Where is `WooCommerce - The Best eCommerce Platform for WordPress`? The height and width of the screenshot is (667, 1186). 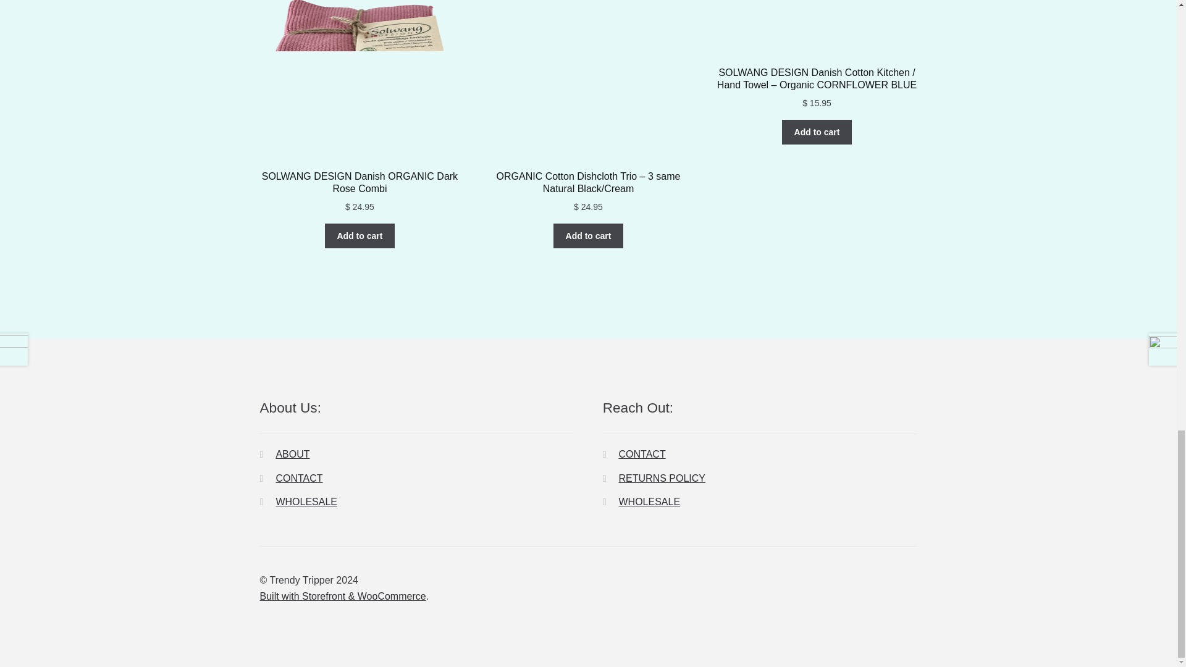 WooCommerce - The Best eCommerce Platform for WordPress is located at coordinates (342, 596).